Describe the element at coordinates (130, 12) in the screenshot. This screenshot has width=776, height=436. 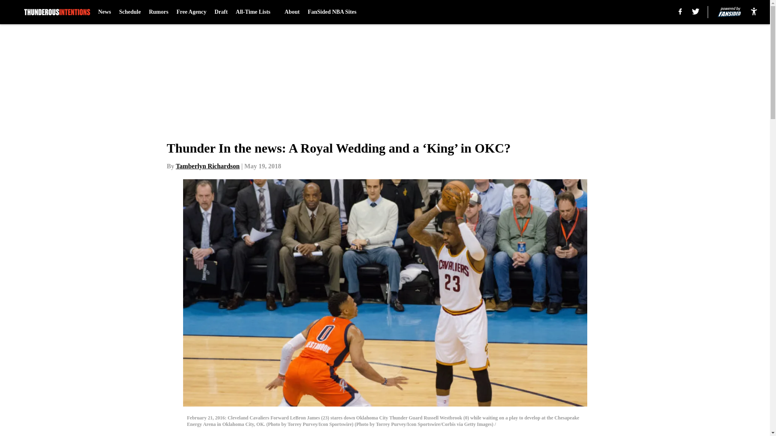
I see `Schedule` at that location.